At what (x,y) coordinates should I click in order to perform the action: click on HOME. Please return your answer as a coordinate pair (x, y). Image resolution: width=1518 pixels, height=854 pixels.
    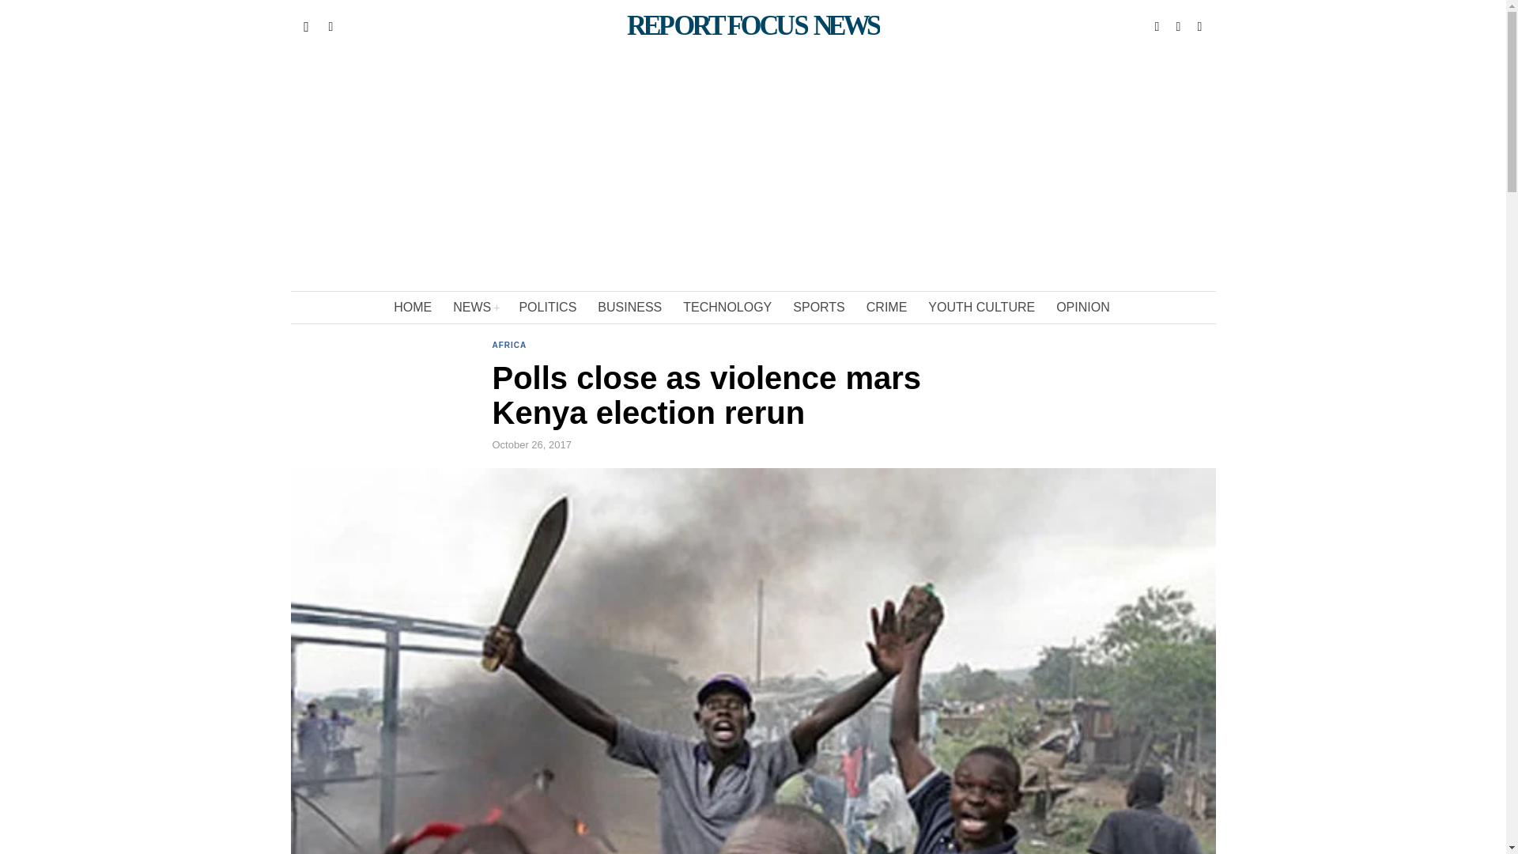
    Looking at the image, I should click on (413, 308).